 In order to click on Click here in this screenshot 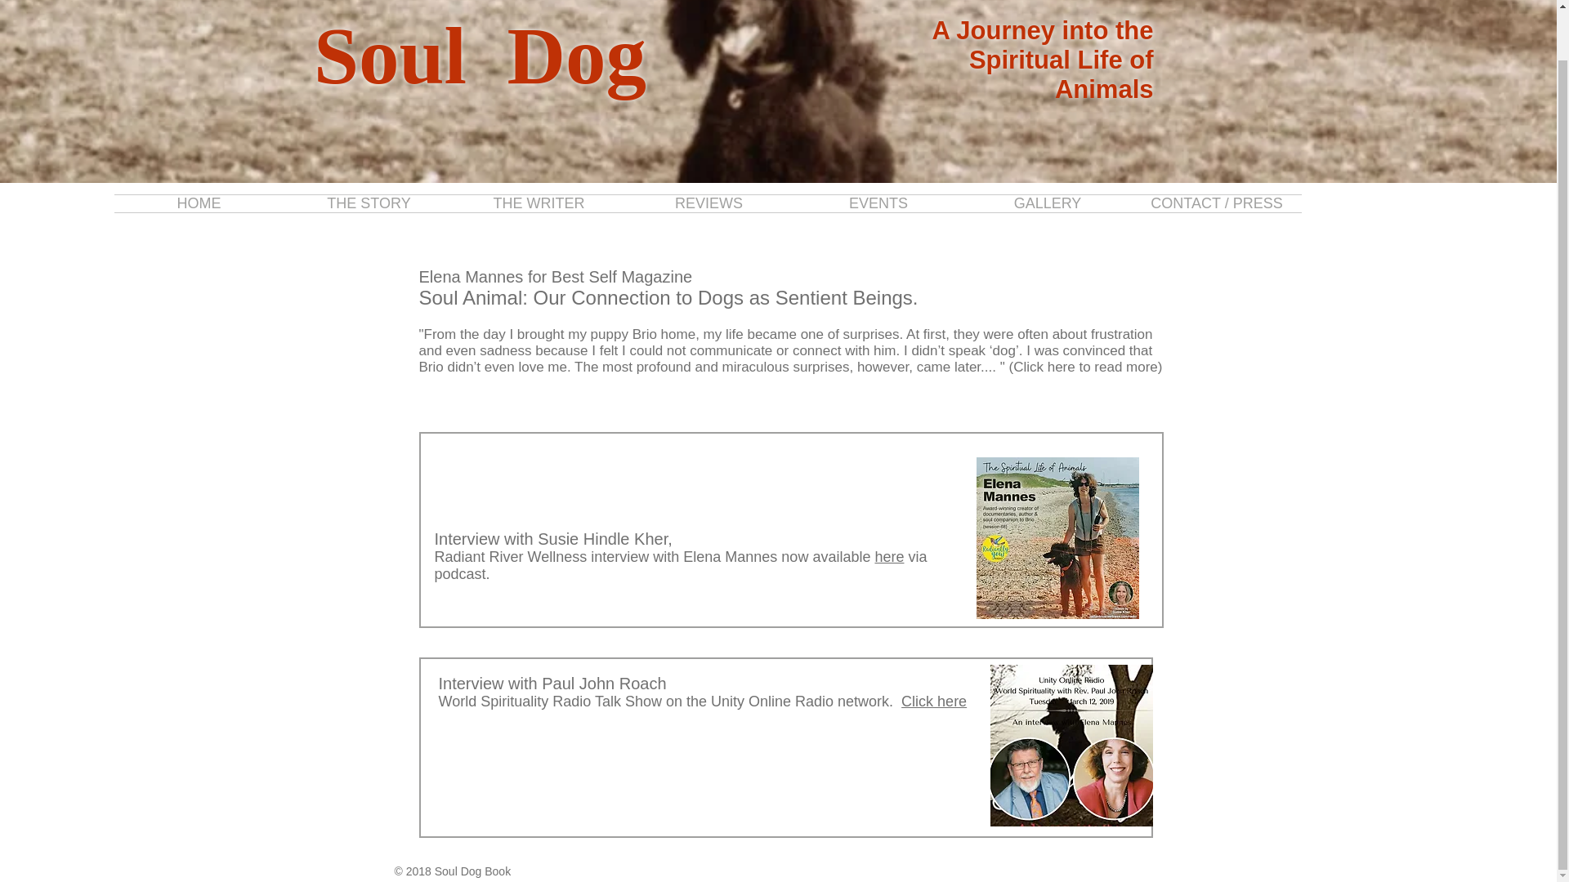, I will do `click(933, 701)`.